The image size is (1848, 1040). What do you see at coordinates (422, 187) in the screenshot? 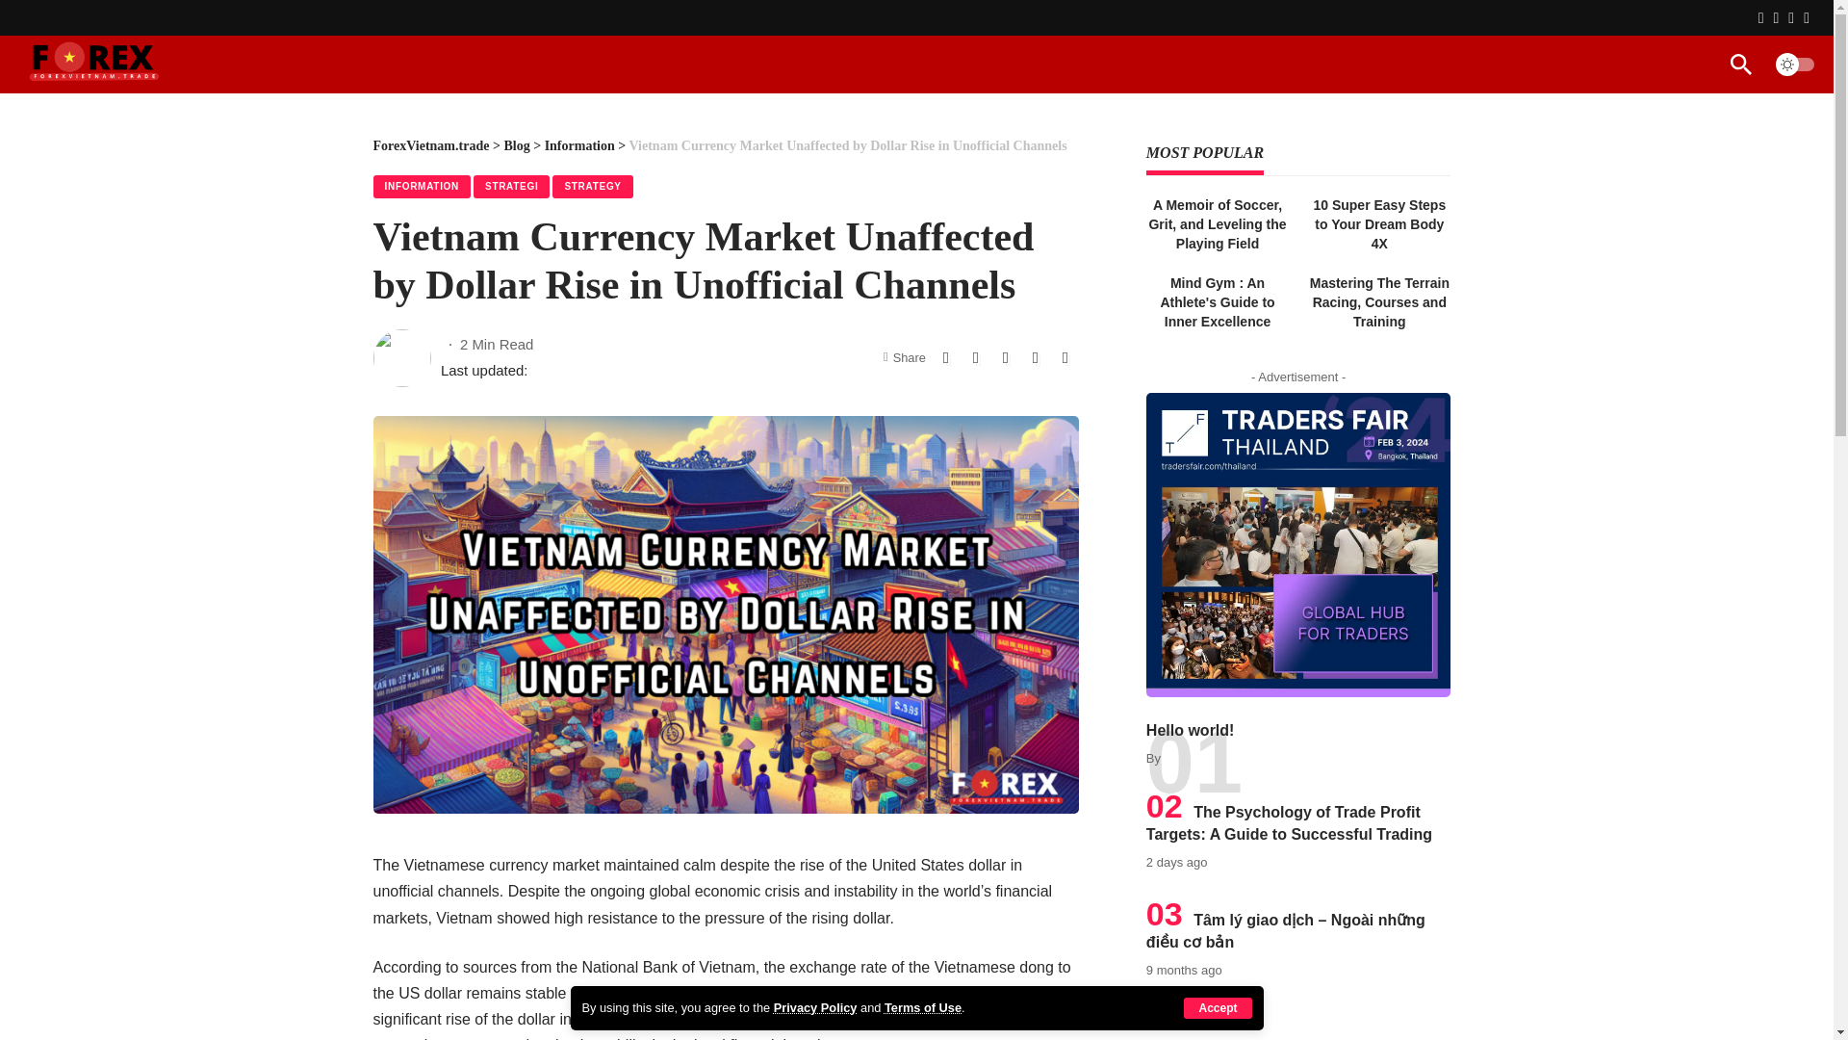
I see `INFORMATION` at bounding box center [422, 187].